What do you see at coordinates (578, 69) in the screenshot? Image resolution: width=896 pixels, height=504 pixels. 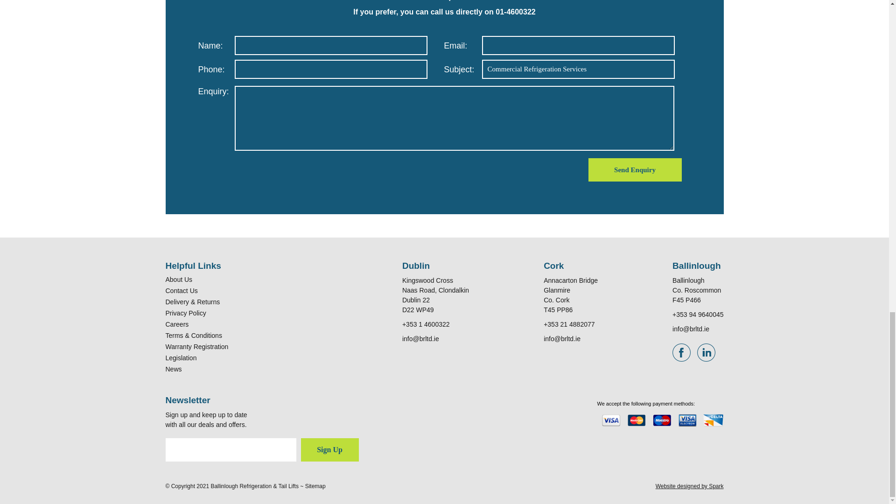 I see `Commercial Refrigeration Services` at bounding box center [578, 69].